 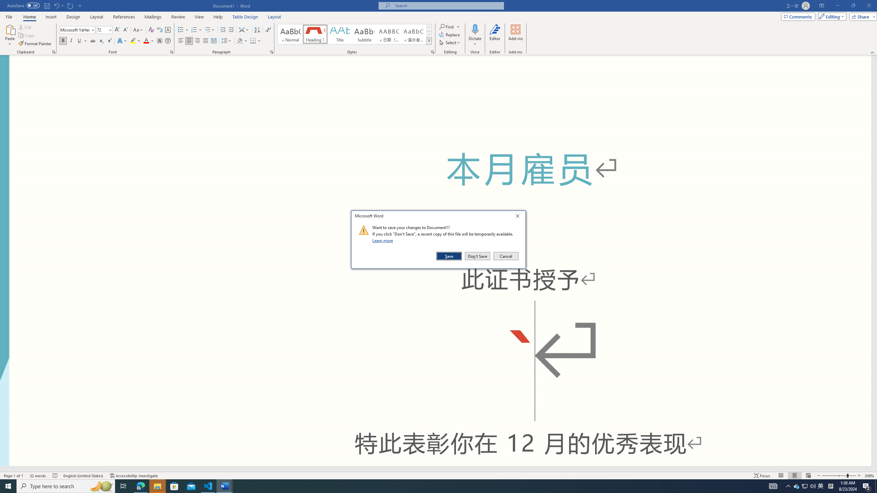 What do you see at coordinates (869, 476) in the screenshot?
I see `Zoom 308%` at bounding box center [869, 476].